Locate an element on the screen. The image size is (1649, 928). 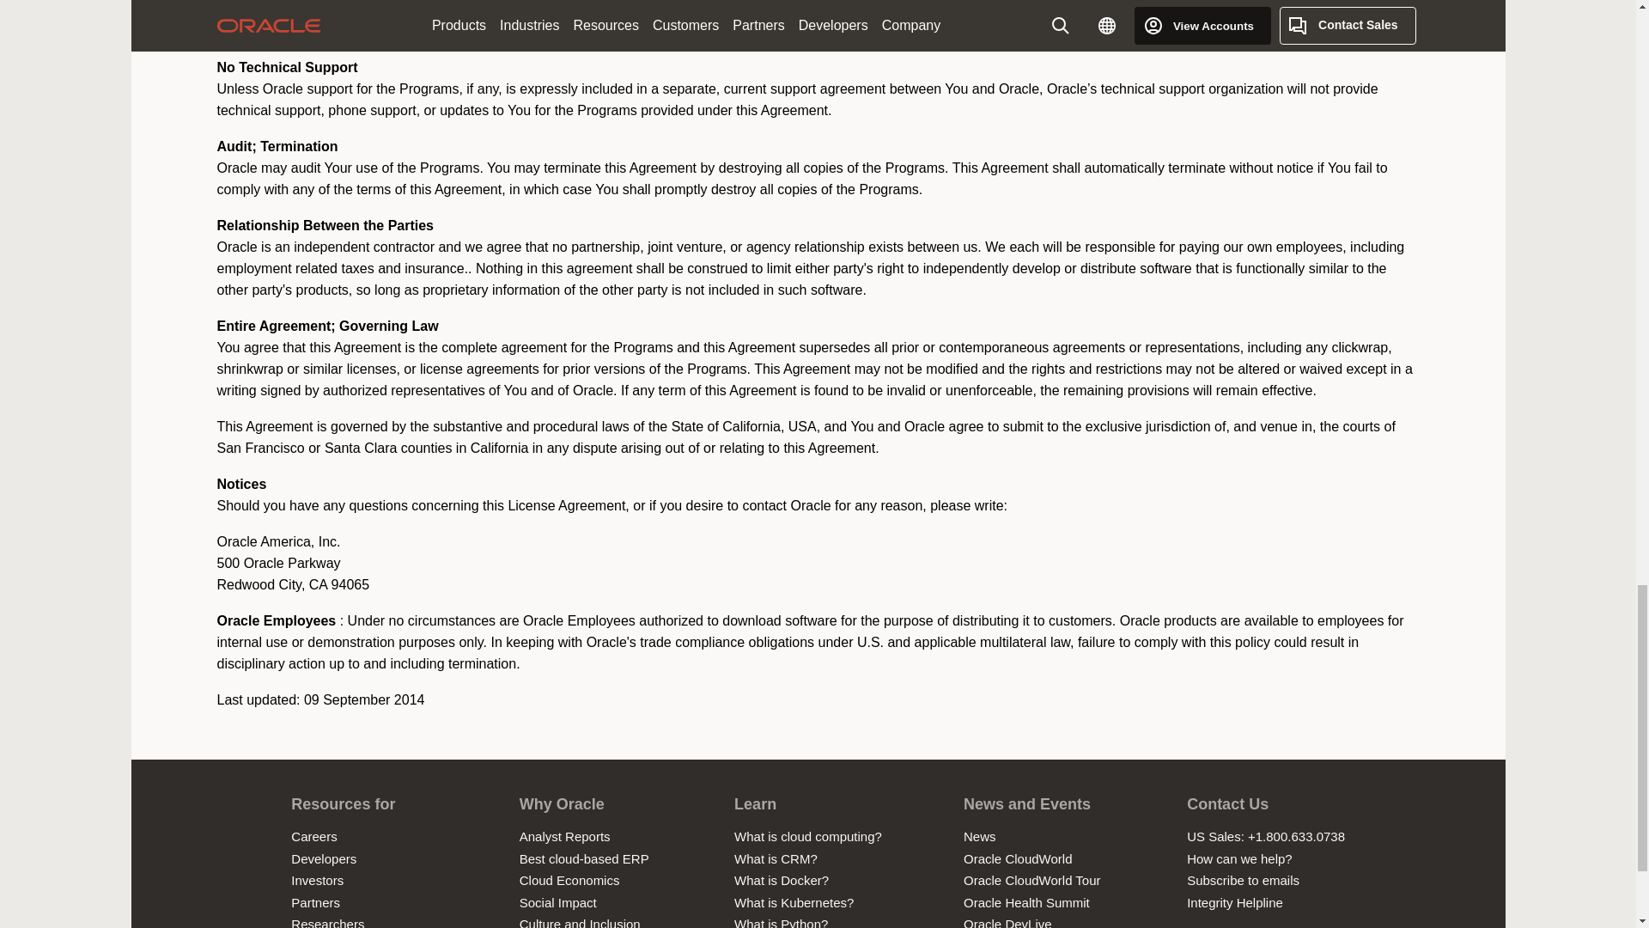
Investors is located at coordinates (317, 880).